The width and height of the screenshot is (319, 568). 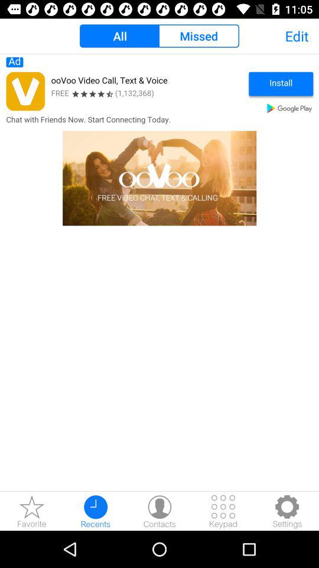 What do you see at coordinates (223, 511) in the screenshot?
I see `keypad open` at bounding box center [223, 511].